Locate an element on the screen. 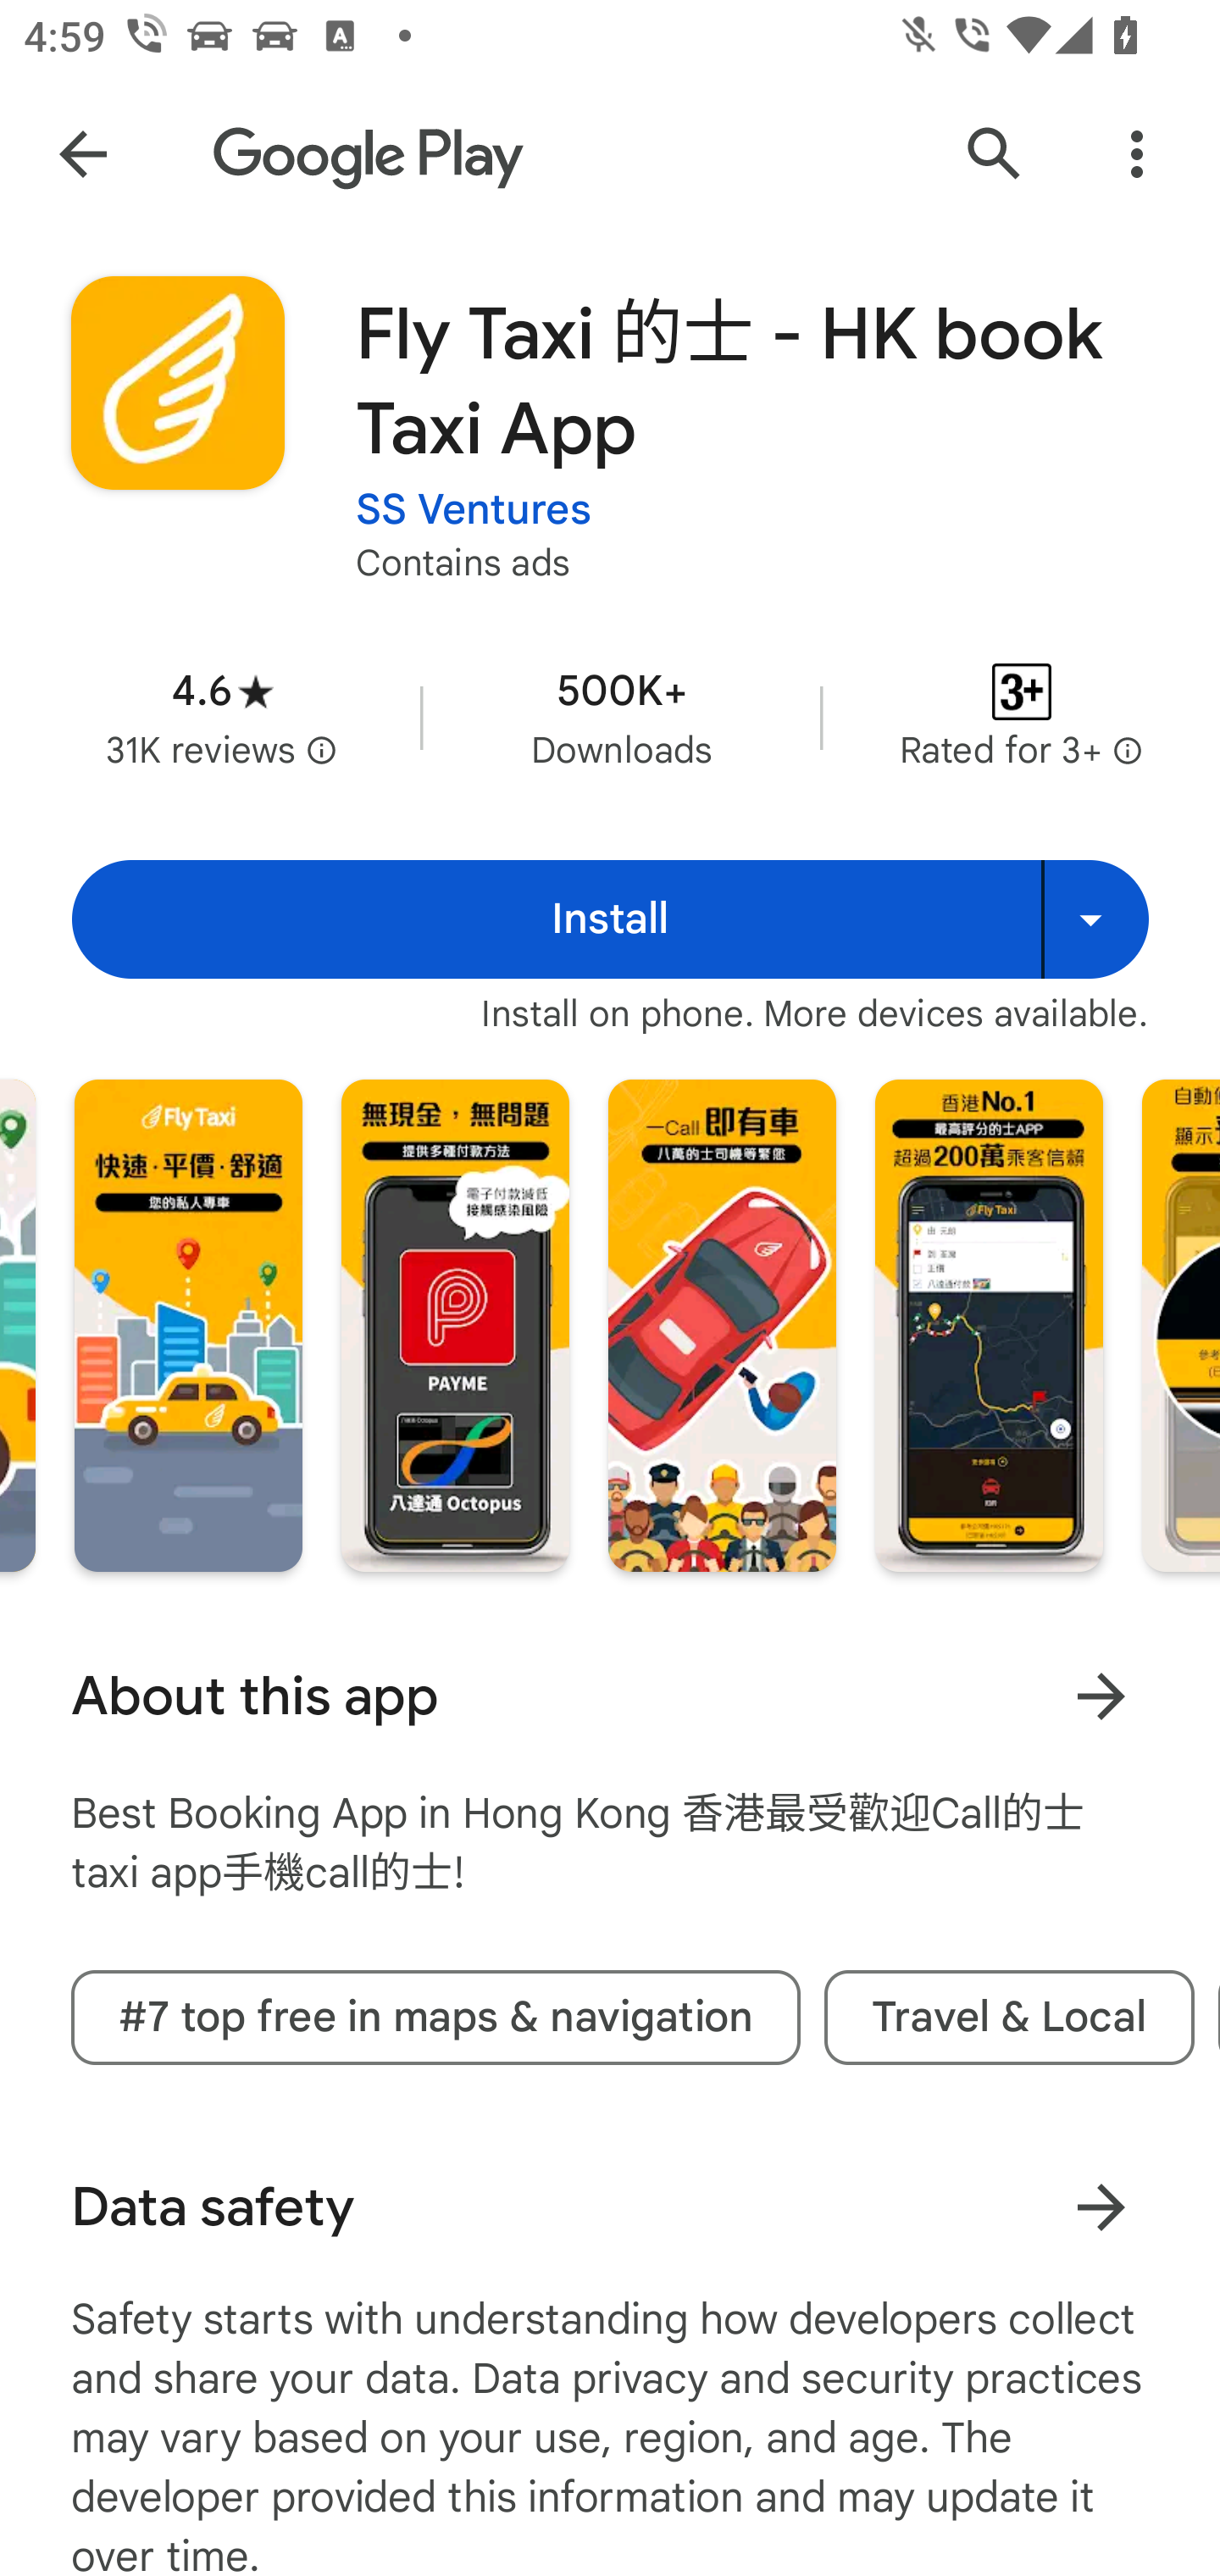  Learn more about data safety is located at coordinates (1101, 2207).